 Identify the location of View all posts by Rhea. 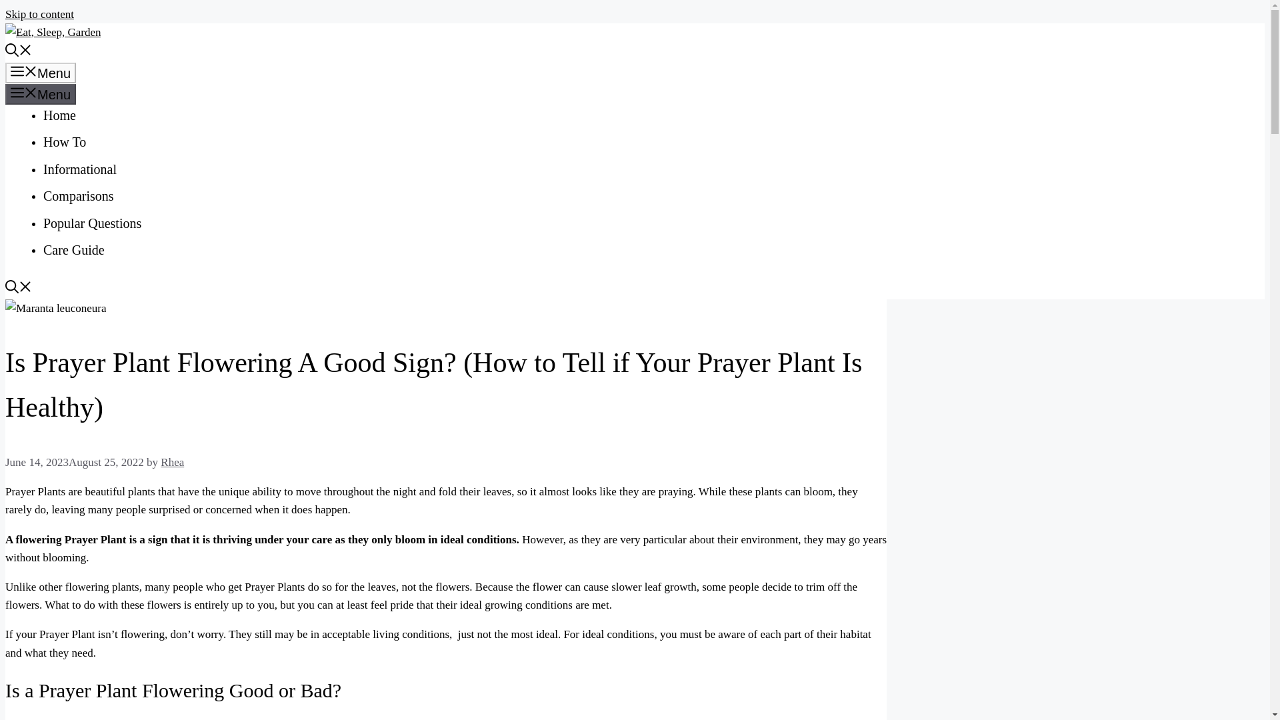
(172, 462).